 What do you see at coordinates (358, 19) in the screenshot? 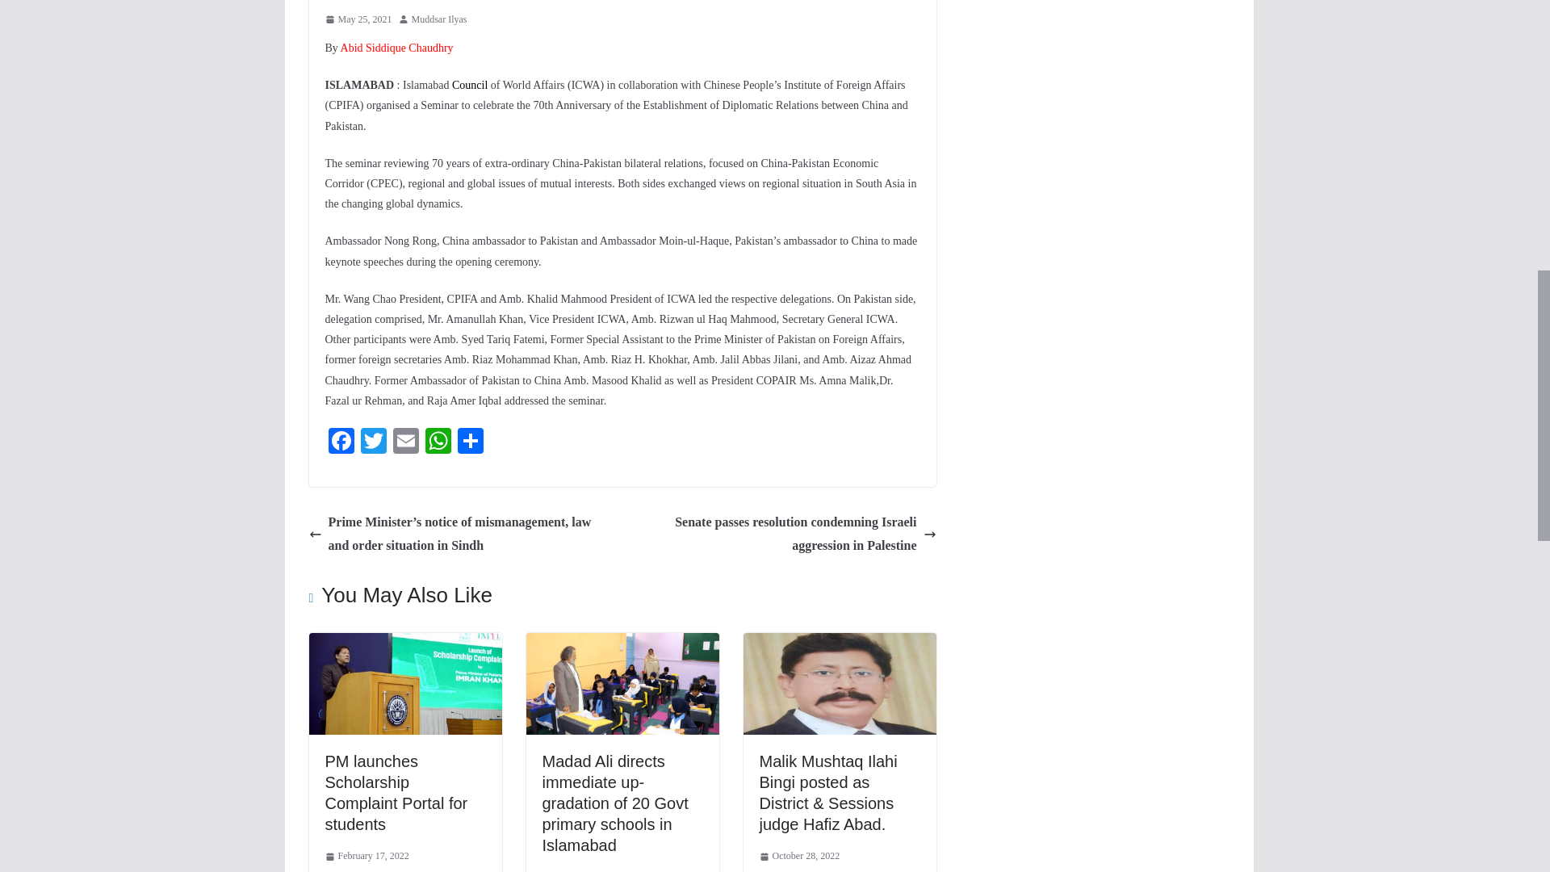
I see `May 25, 2021` at bounding box center [358, 19].